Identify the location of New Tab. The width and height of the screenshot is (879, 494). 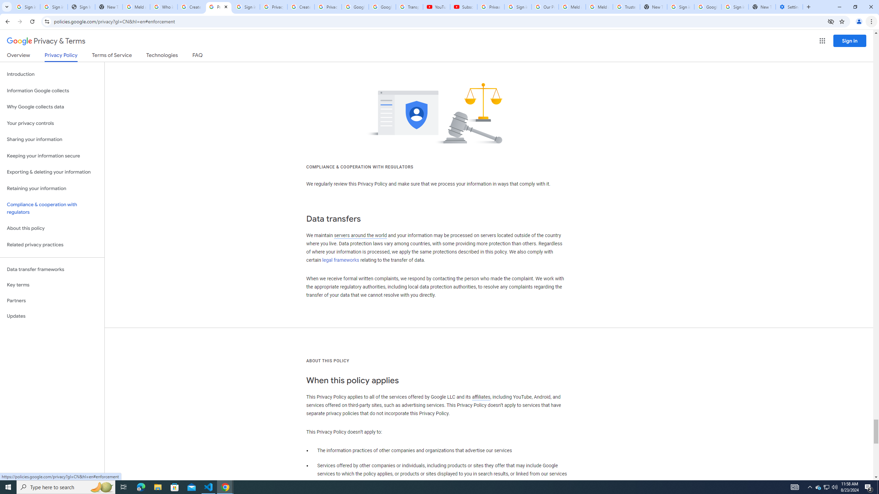
(762, 7).